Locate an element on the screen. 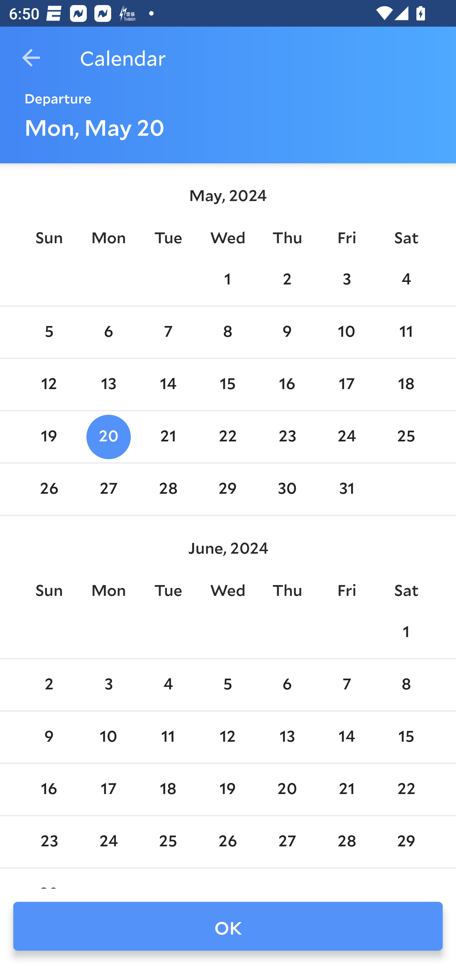 This screenshot has height=964, width=456. 15 is located at coordinates (406, 737).